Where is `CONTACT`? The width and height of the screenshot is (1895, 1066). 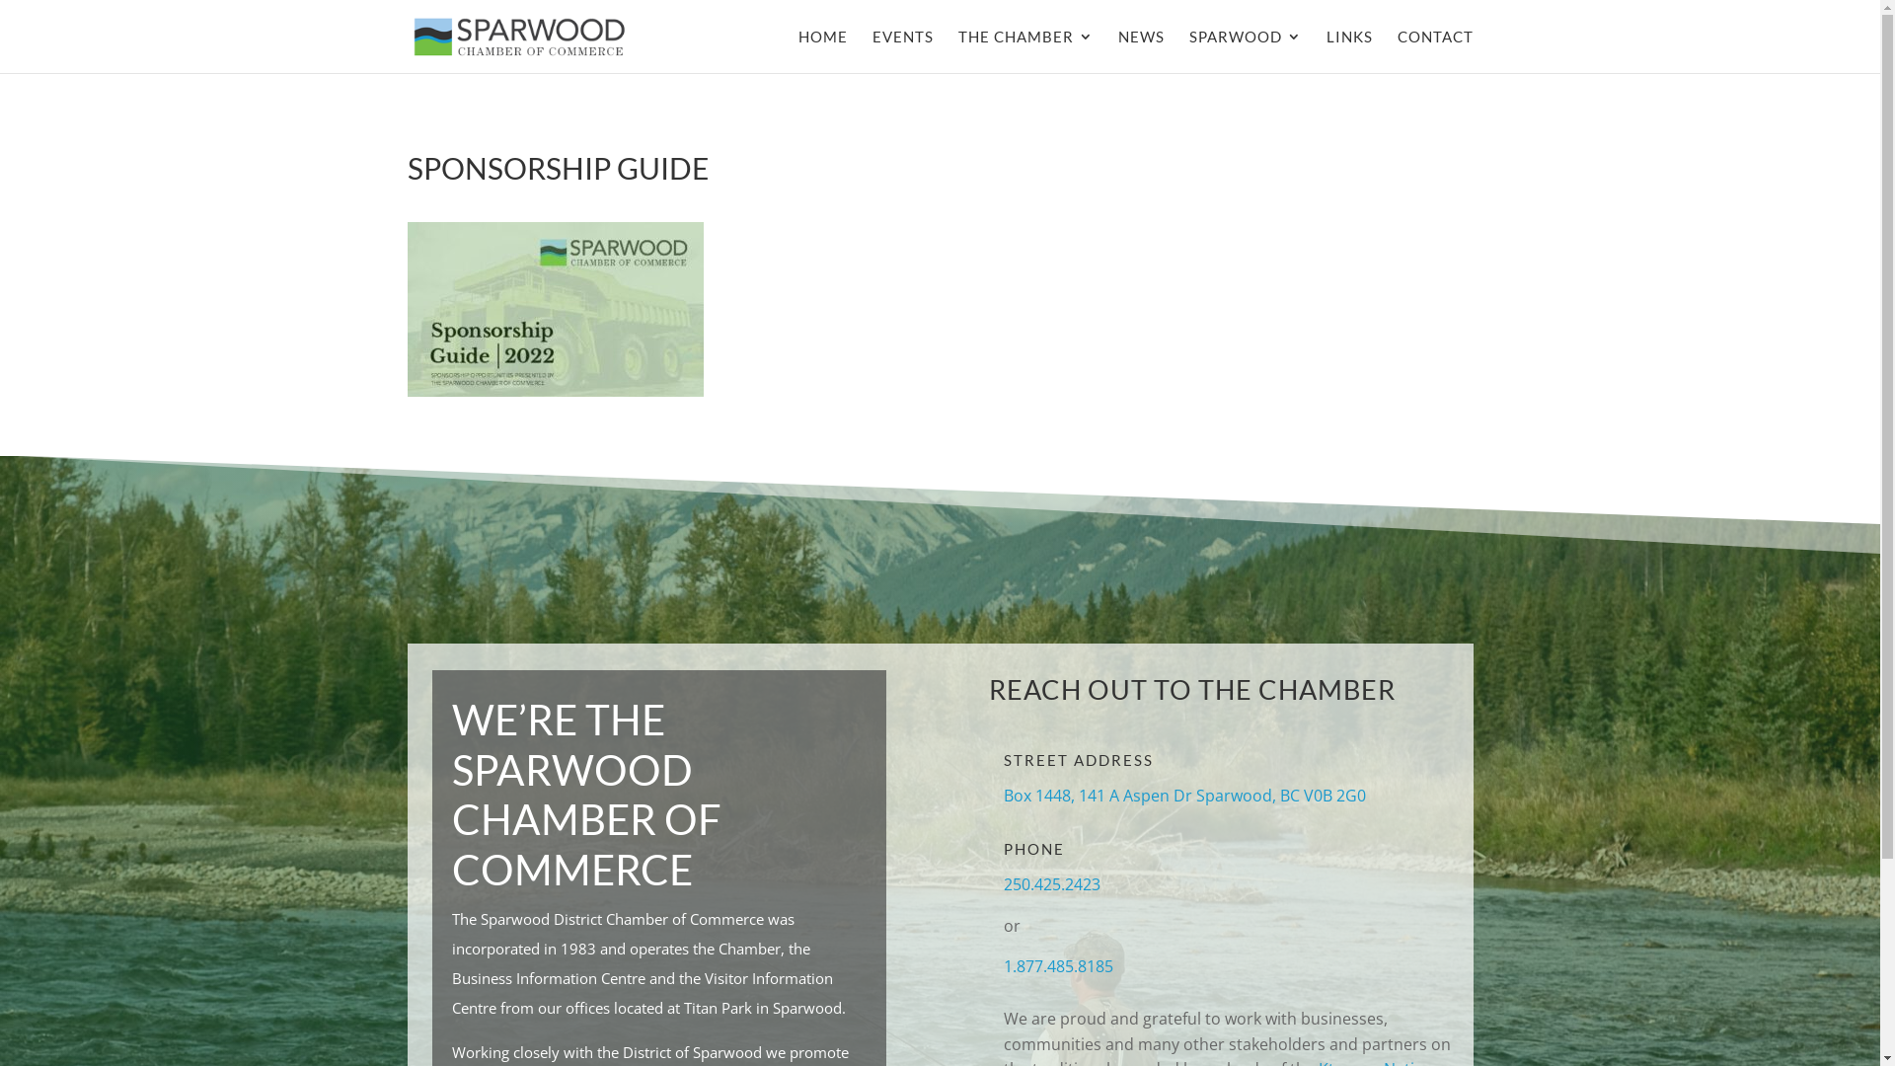 CONTACT is located at coordinates (1435, 51).